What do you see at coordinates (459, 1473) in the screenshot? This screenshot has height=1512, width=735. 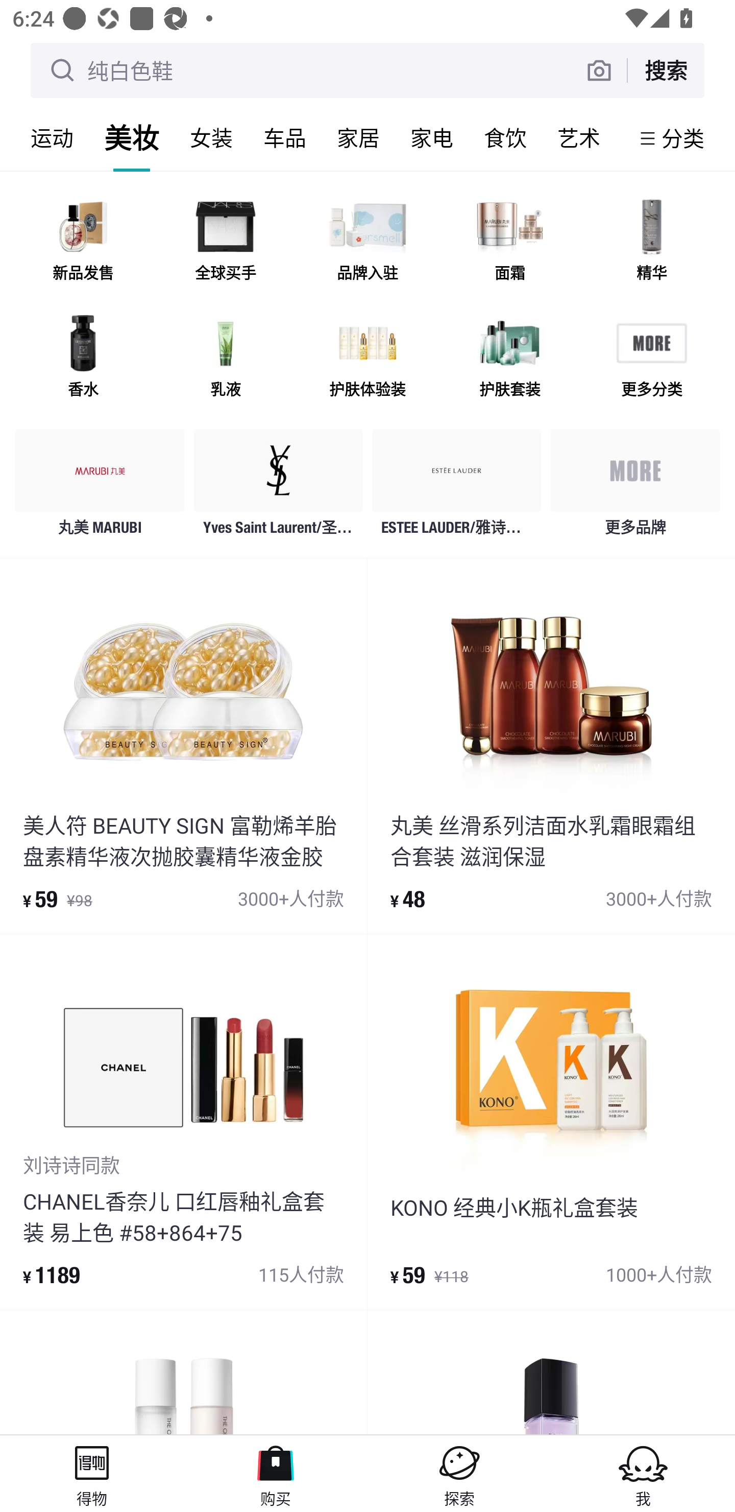 I see `探索` at bounding box center [459, 1473].